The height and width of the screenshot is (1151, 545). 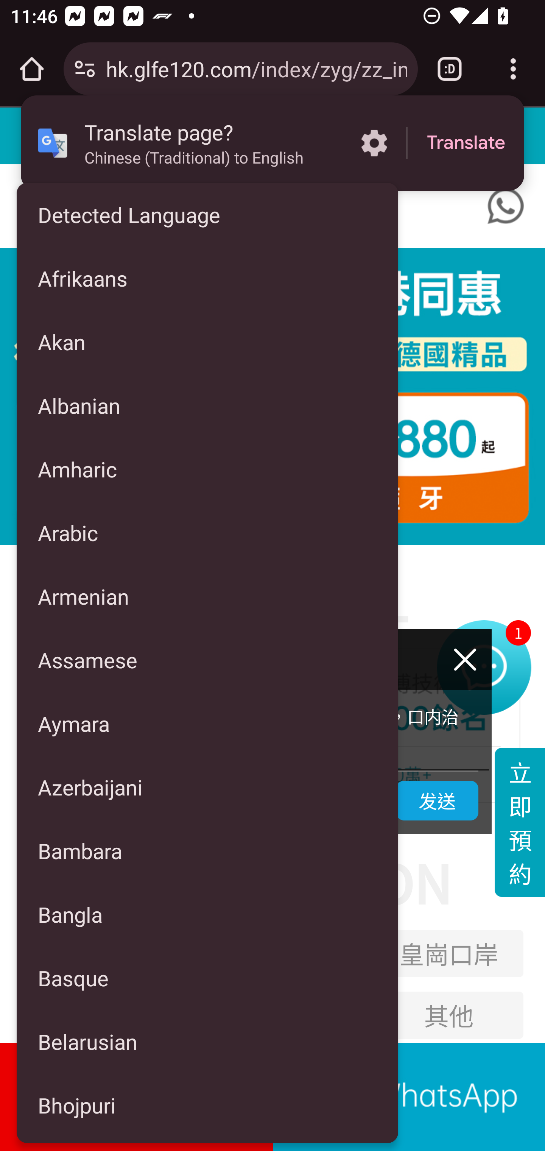 What do you see at coordinates (207, 660) in the screenshot?
I see `Assamese` at bounding box center [207, 660].